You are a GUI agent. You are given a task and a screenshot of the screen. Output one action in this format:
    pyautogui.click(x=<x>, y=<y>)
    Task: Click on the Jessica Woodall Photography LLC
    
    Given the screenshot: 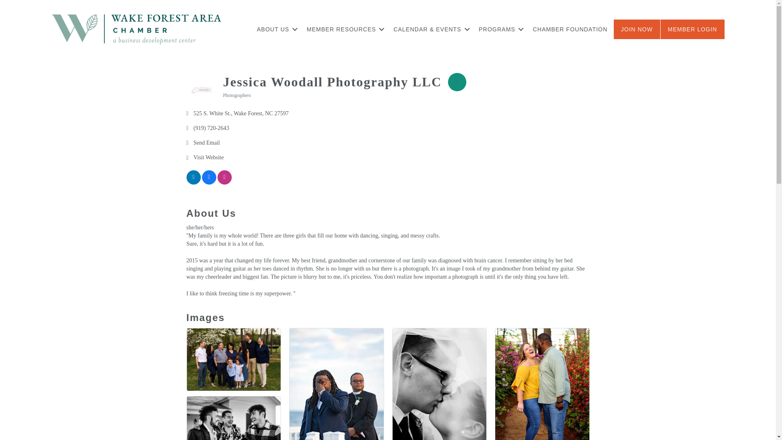 What is the action you would take?
    pyautogui.click(x=202, y=90)
    